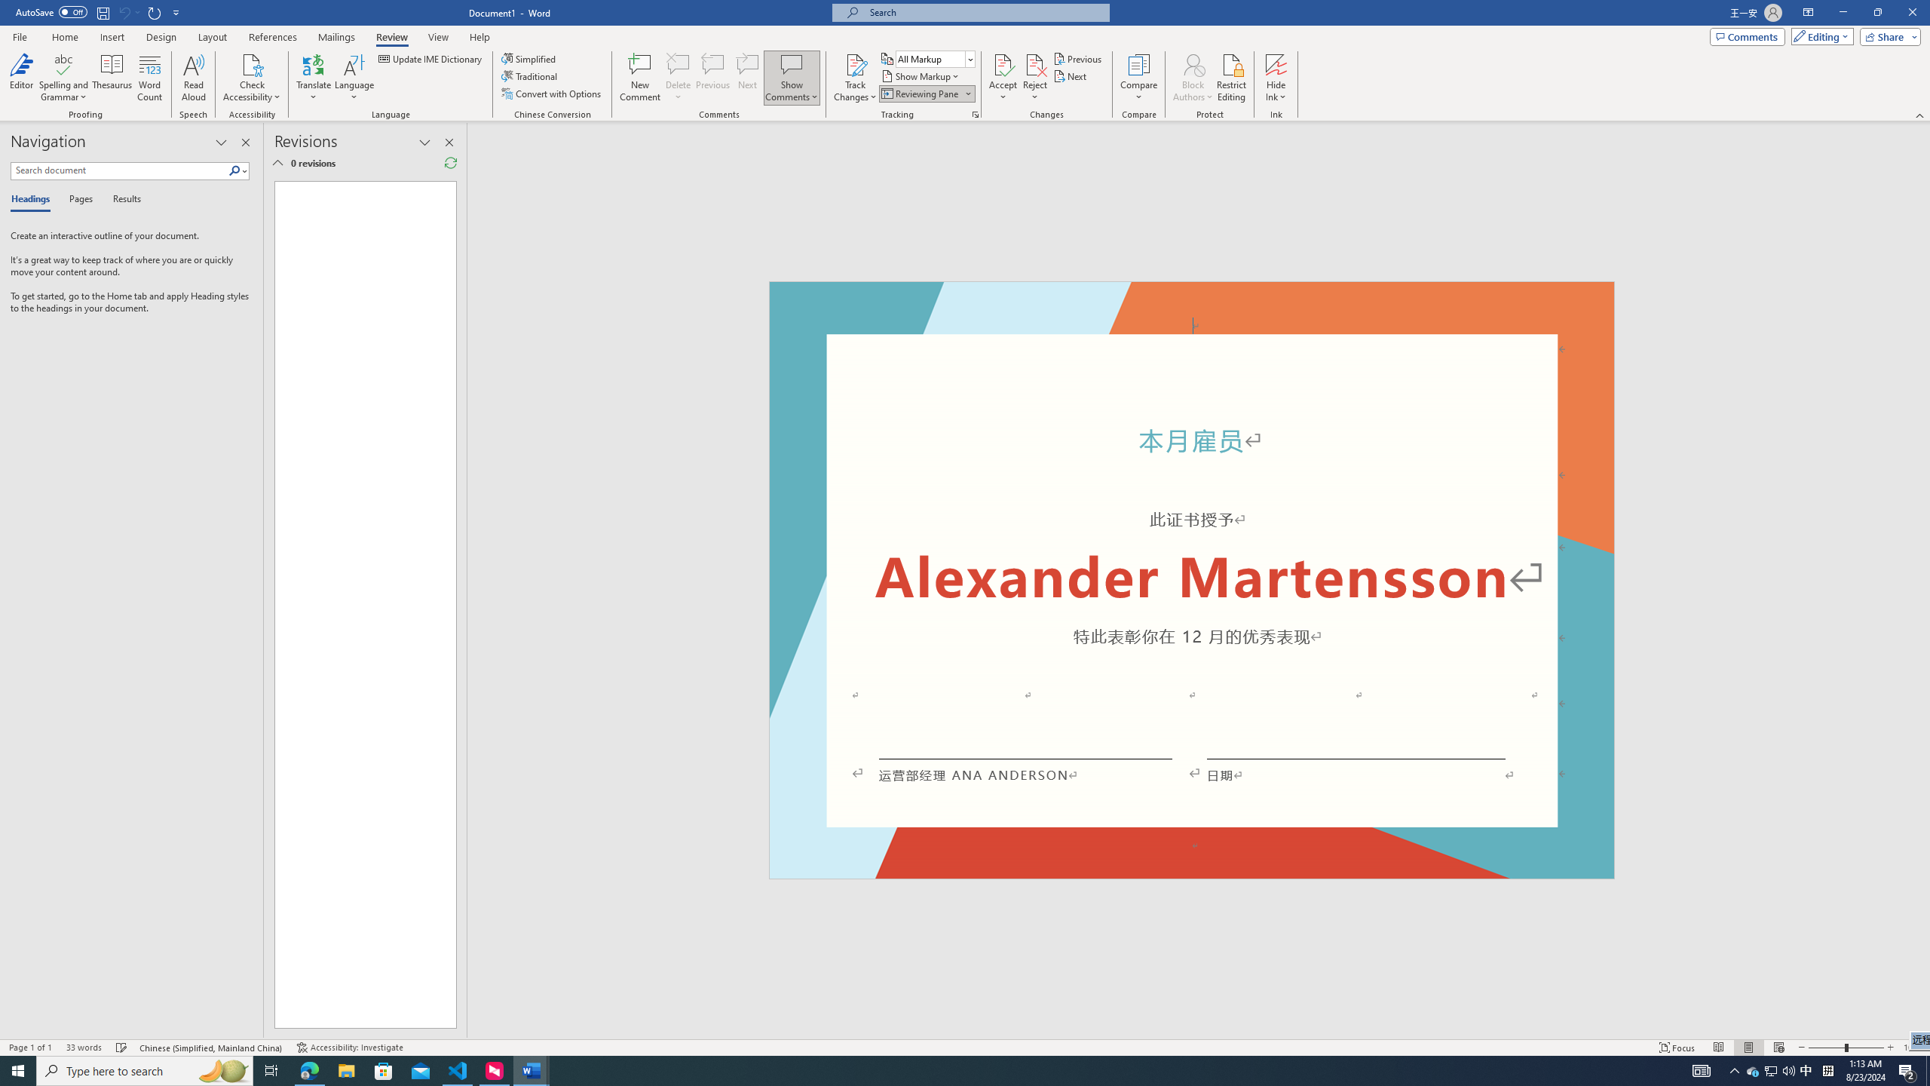 This screenshot has width=1930, height=1086. I want to click on Can't Undo, so click(128, 12).